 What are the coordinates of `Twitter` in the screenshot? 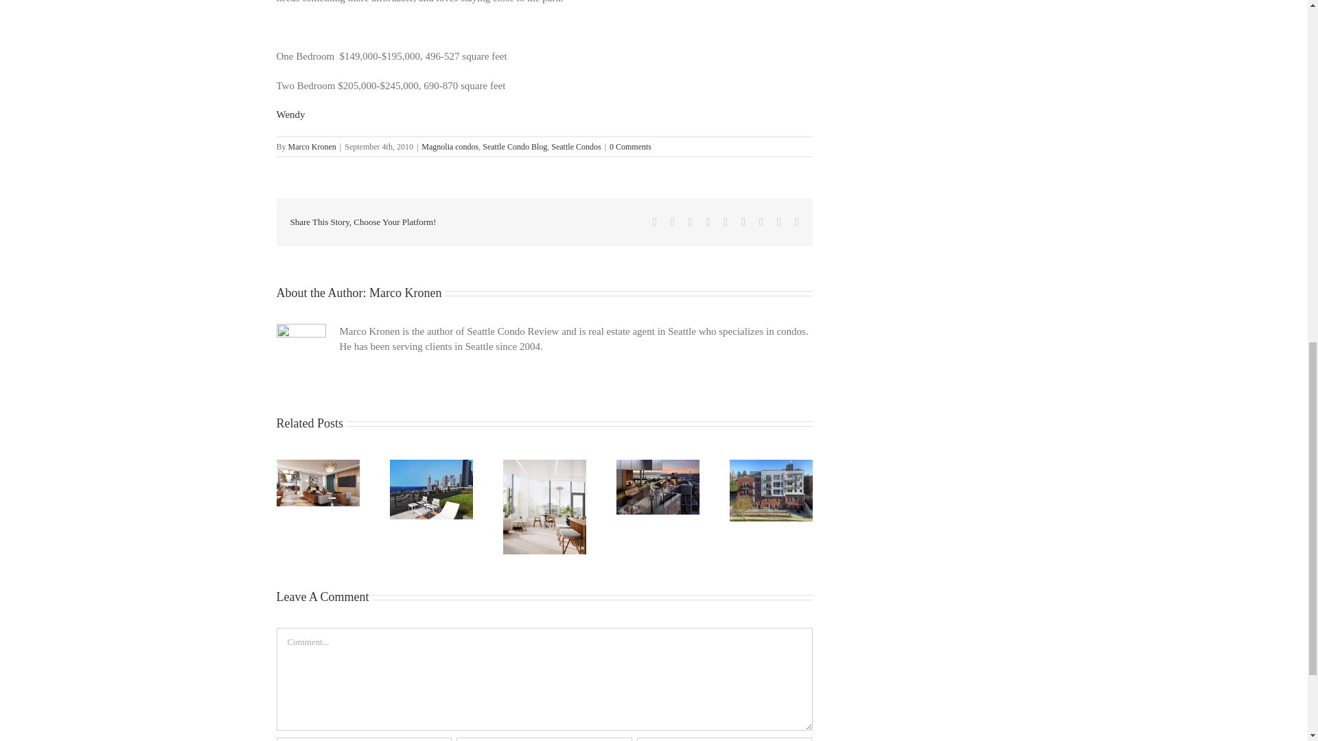 It's located at (673, 222).